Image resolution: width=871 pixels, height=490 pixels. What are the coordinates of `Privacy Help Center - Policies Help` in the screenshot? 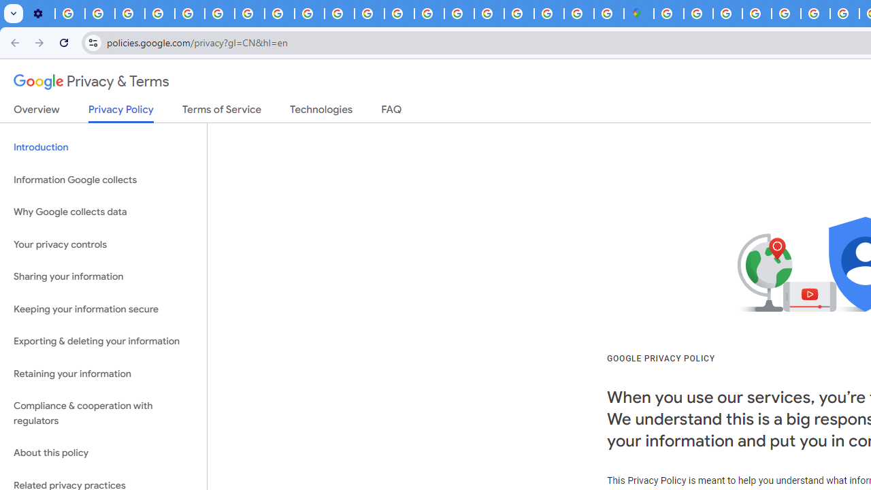 It's located at (815, 14).